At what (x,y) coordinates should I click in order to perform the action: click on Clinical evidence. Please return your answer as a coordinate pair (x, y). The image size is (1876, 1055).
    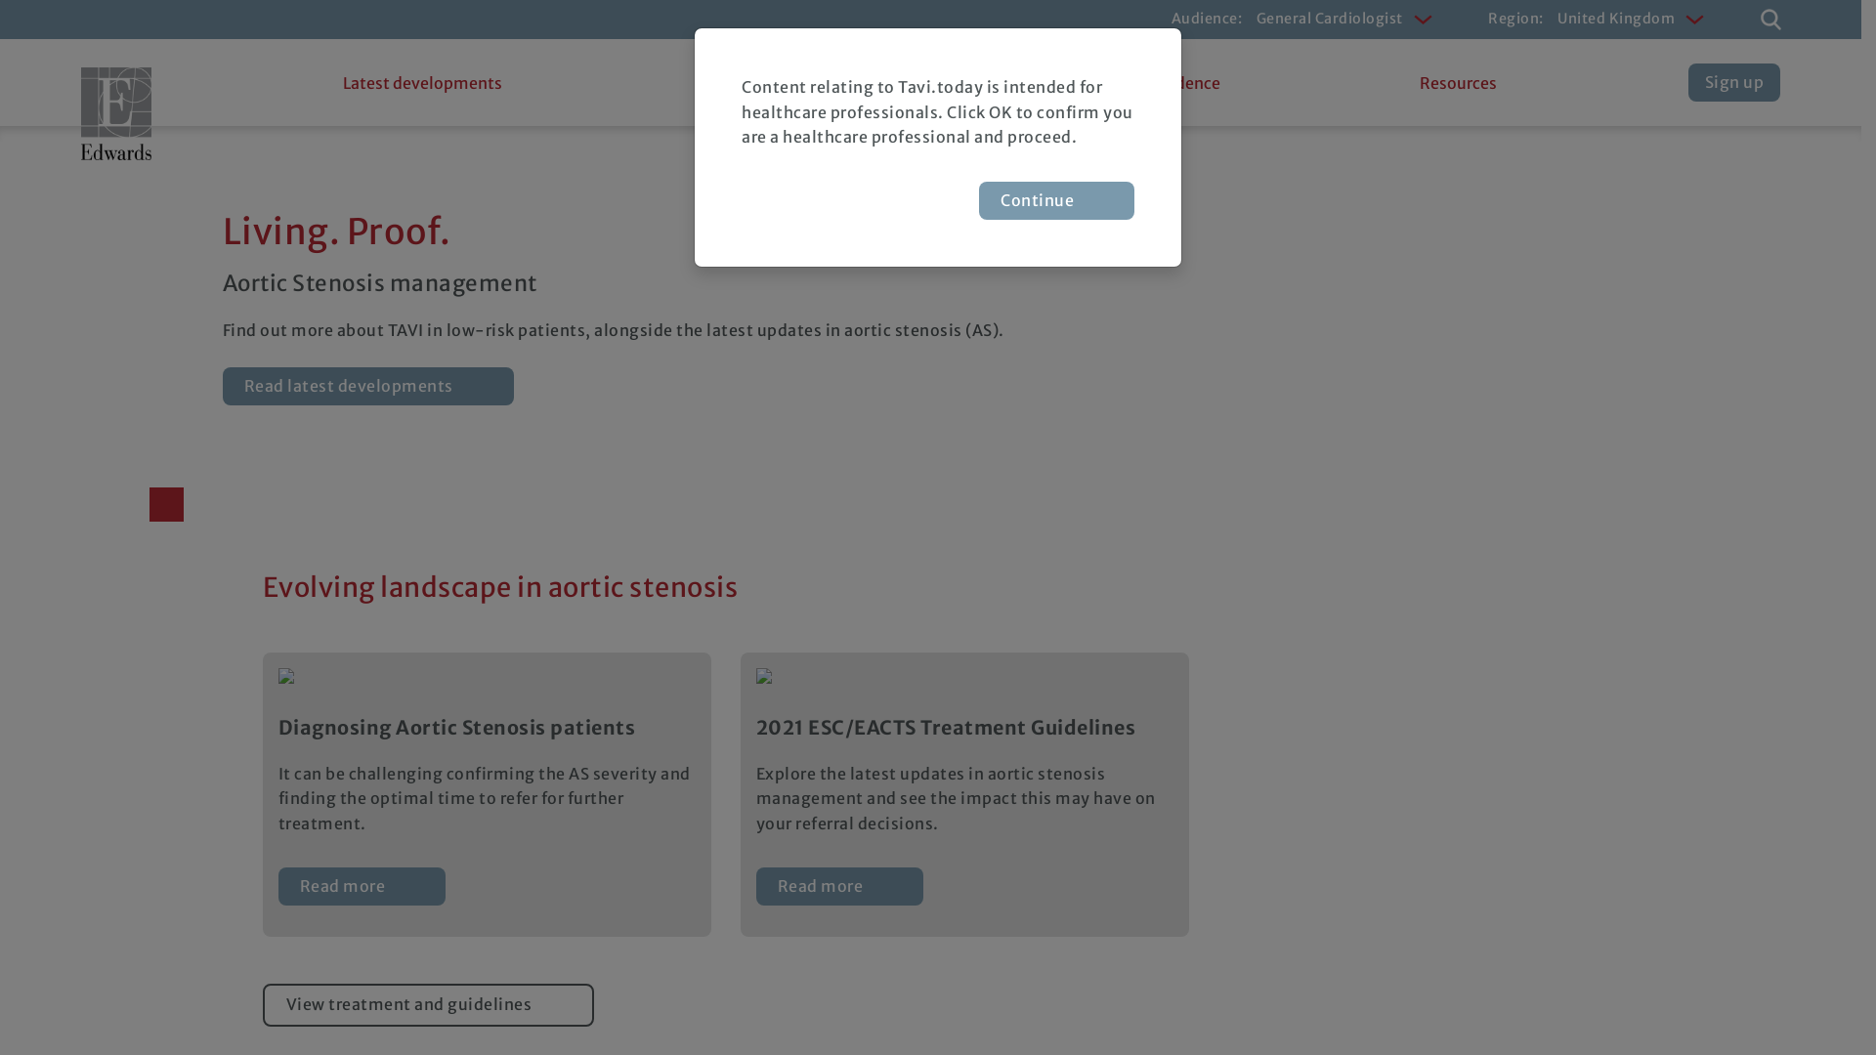
    Looking at the image, I should click on (1157, 82).